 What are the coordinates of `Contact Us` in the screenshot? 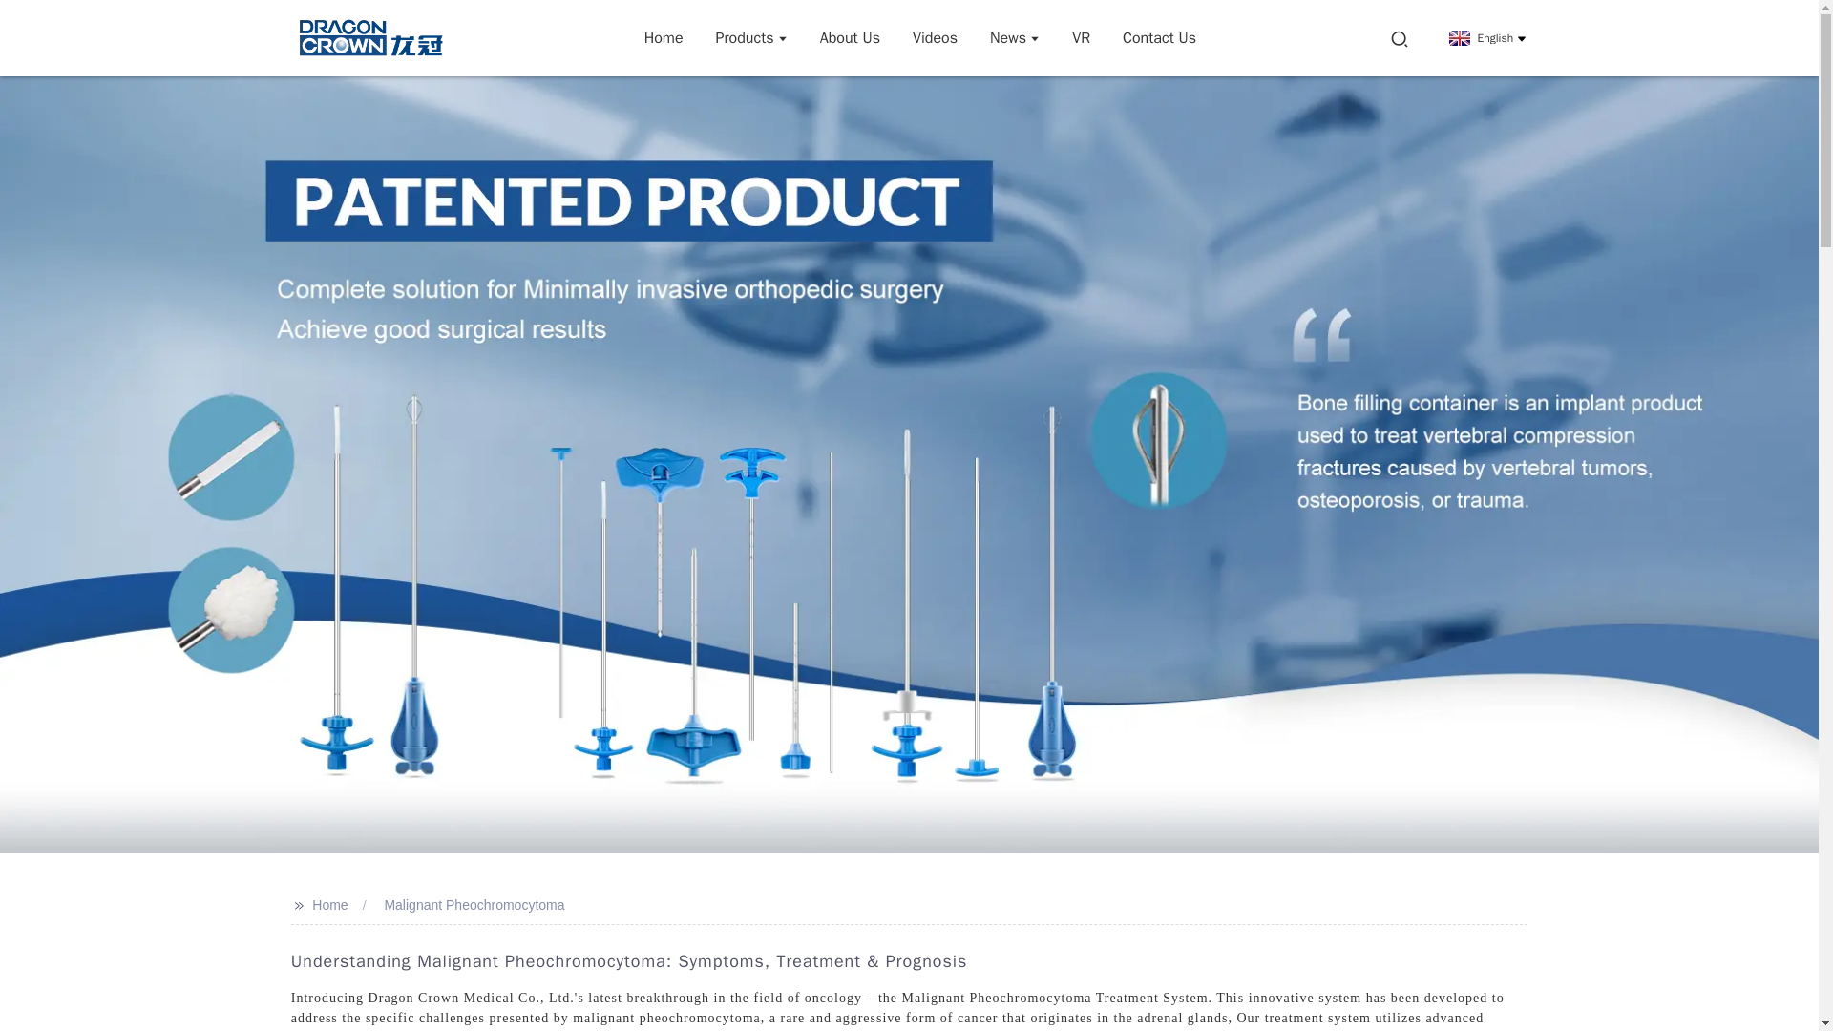 It's located at (1159, 38).